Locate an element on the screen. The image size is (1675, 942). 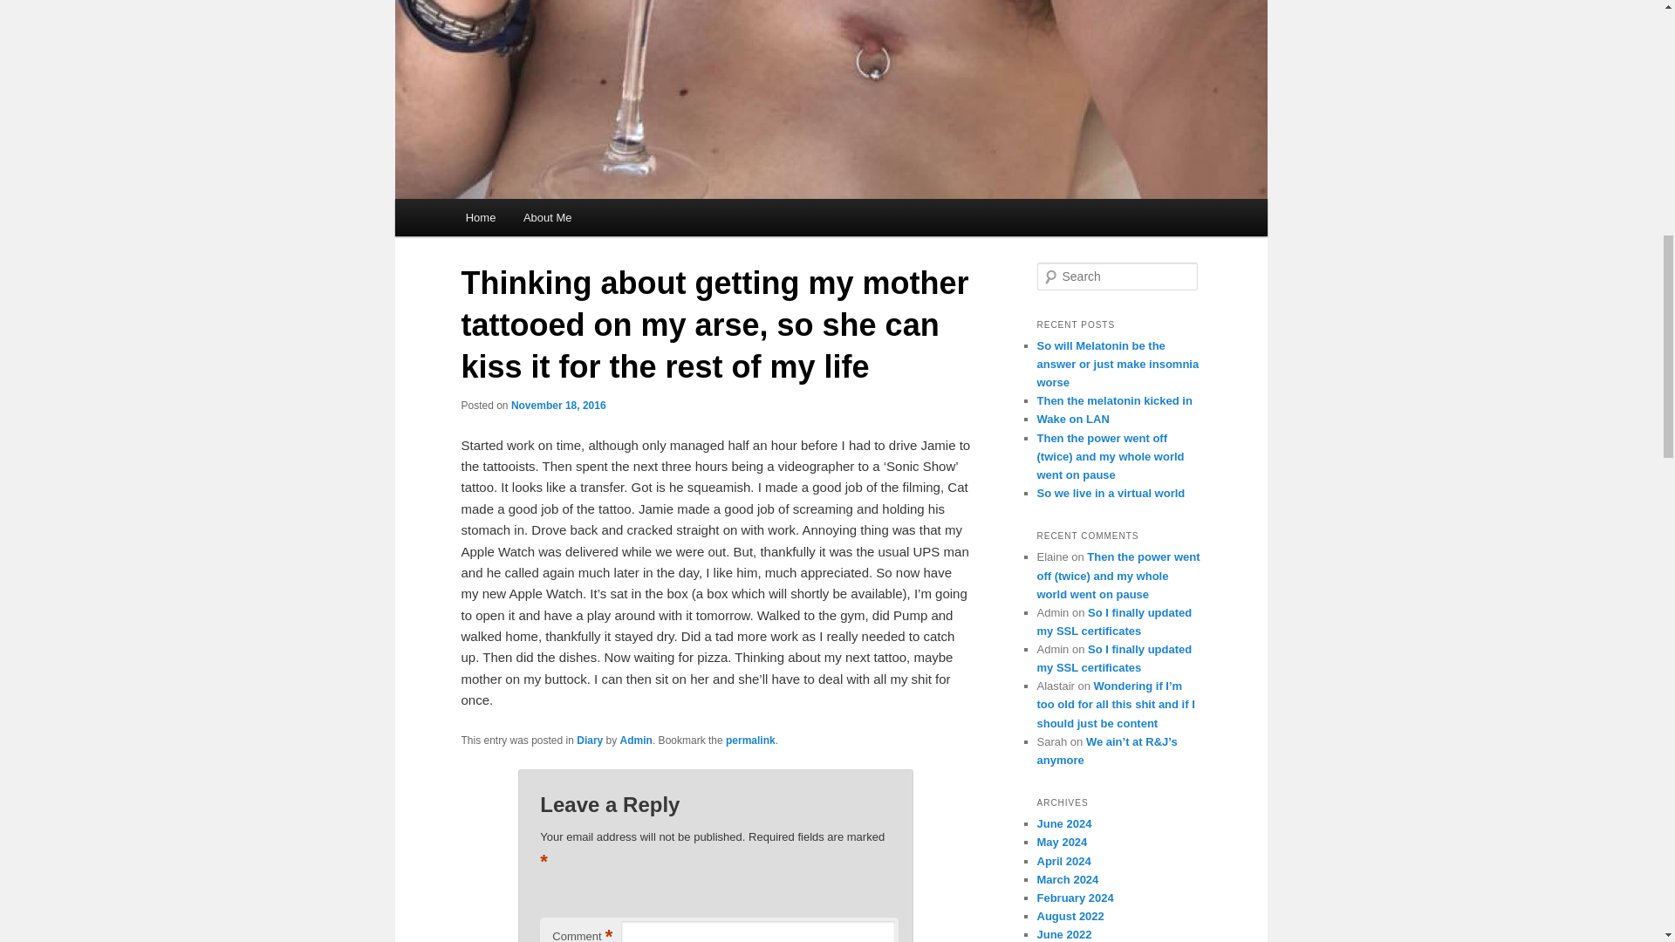
Admin is located at coordinates (636, 741).